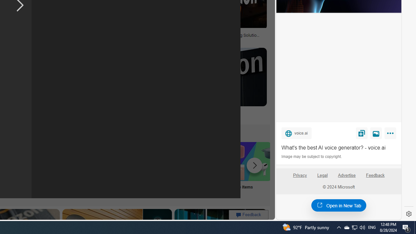 The width and height of the screenshot is (416, 234). I want to click on Save, so click(361, 133).